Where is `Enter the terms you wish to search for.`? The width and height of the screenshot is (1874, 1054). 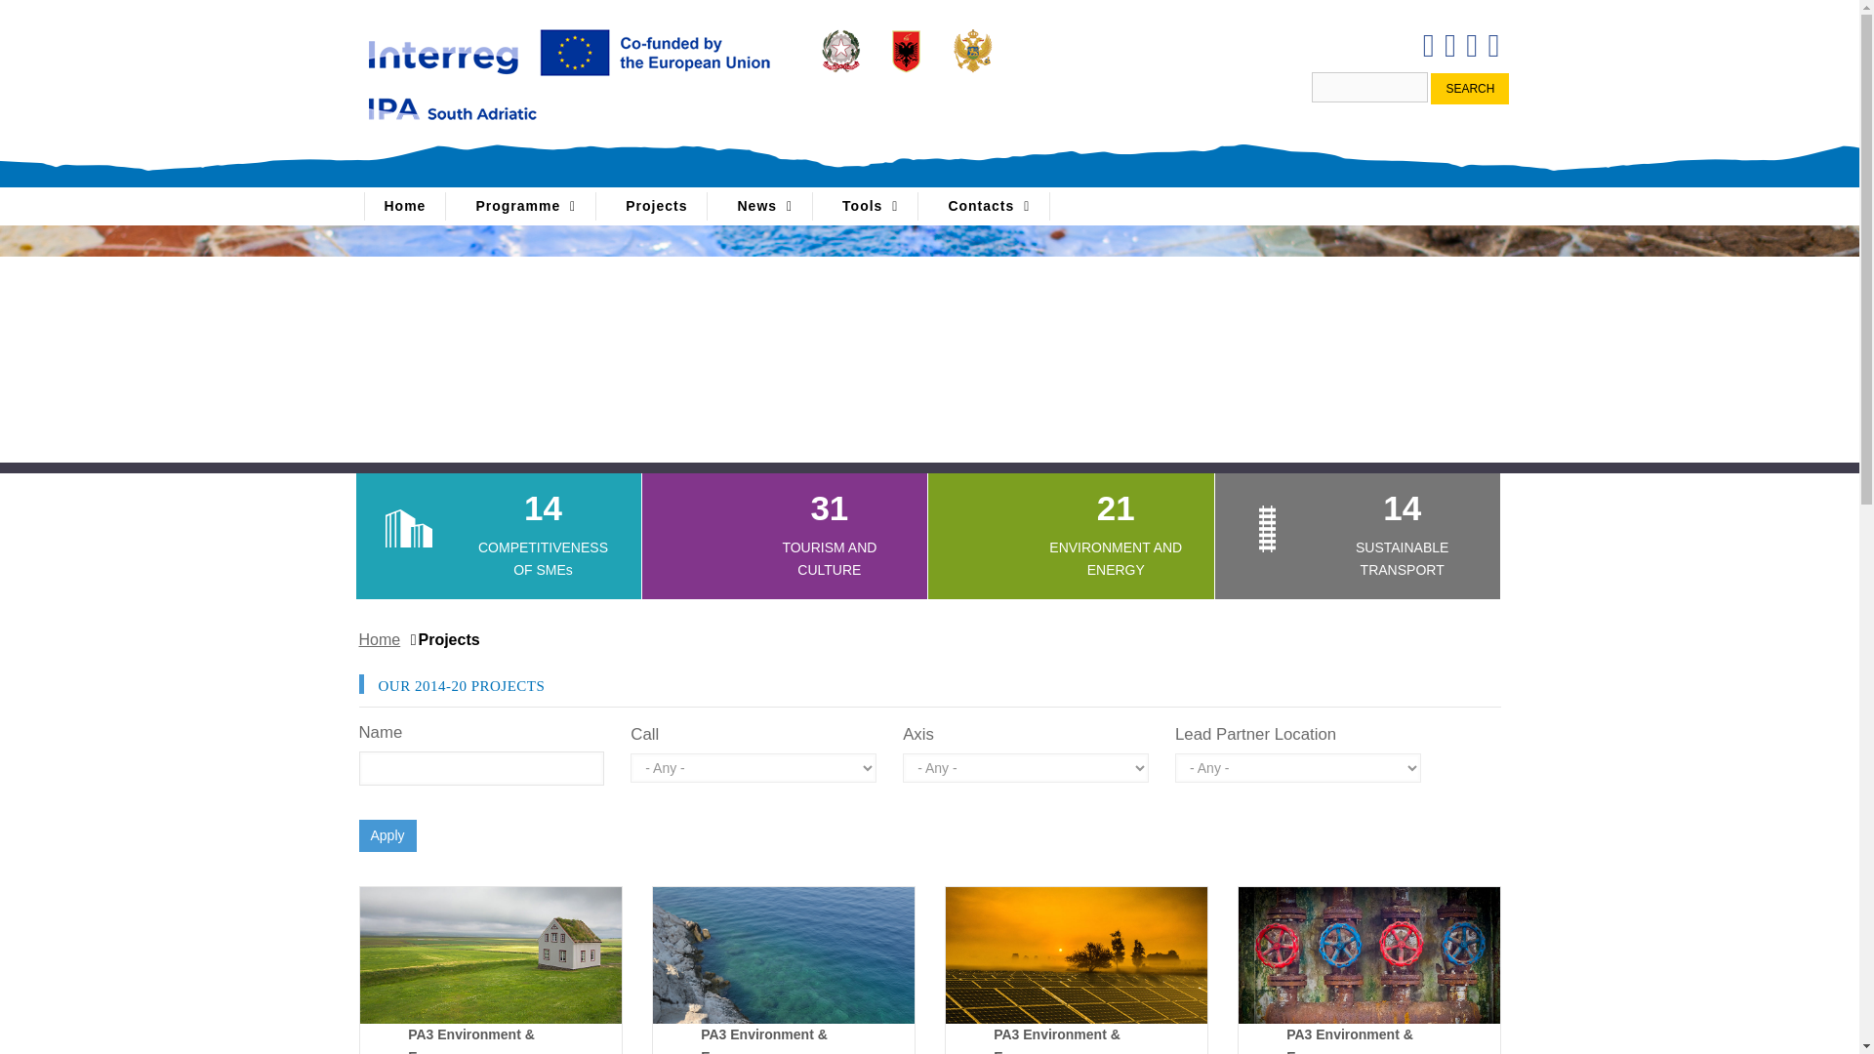 Enter the terms you wish to search for. is located at coordinates (1370, 87).